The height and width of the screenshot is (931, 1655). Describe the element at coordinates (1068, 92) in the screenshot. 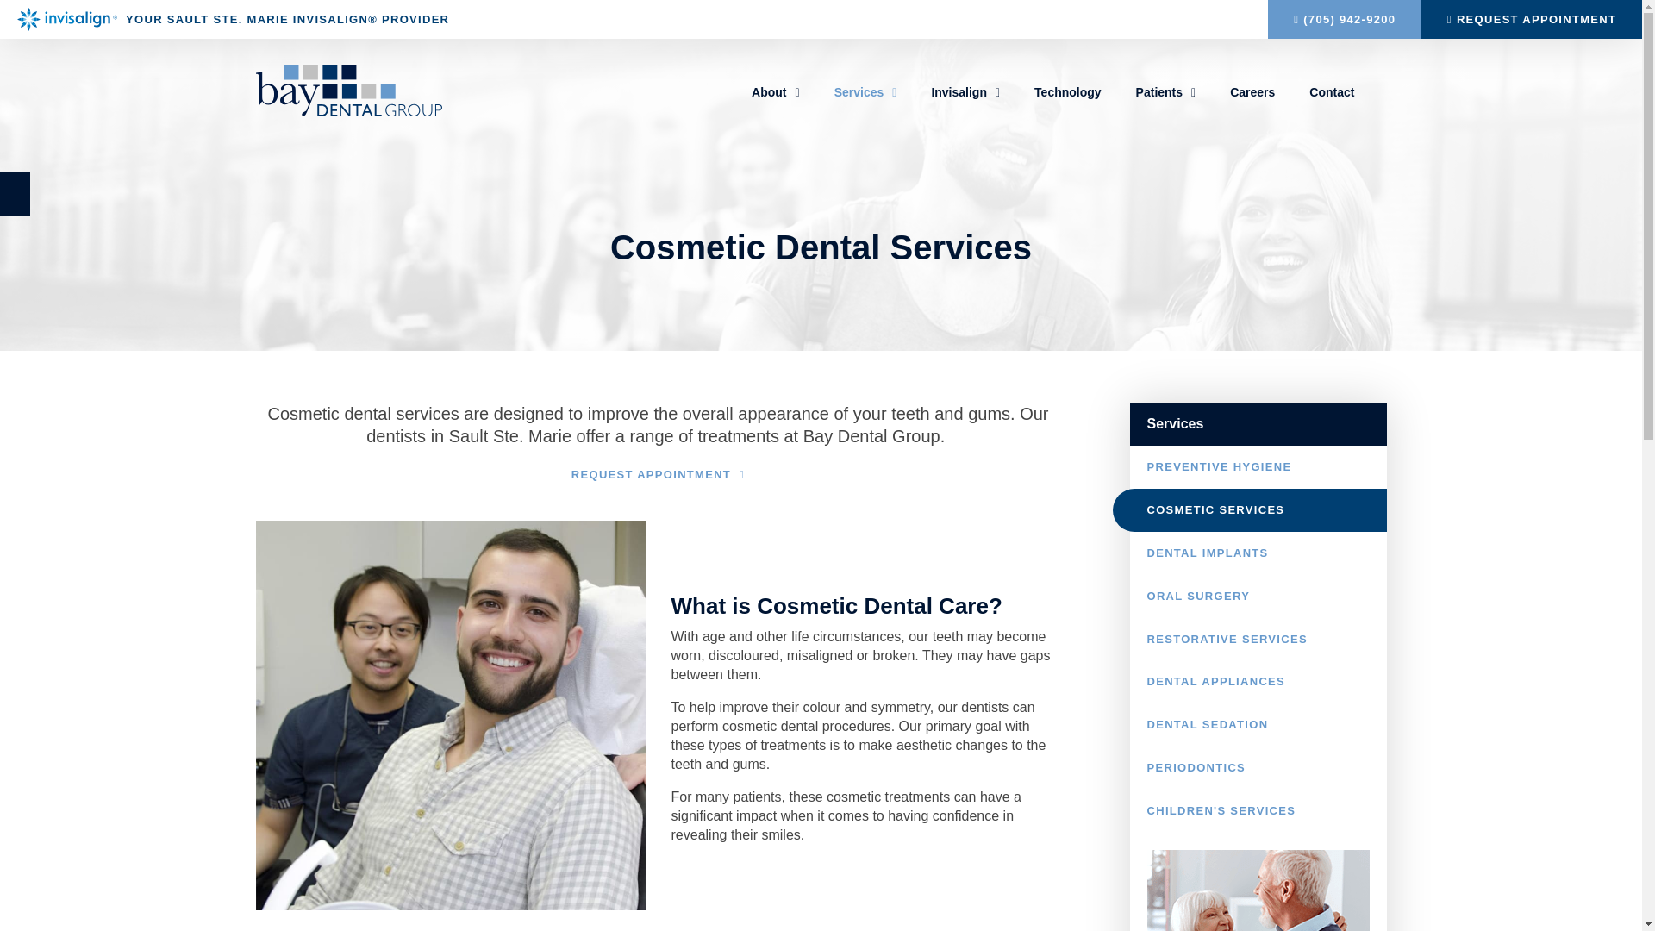

I see `Technology` at that location.